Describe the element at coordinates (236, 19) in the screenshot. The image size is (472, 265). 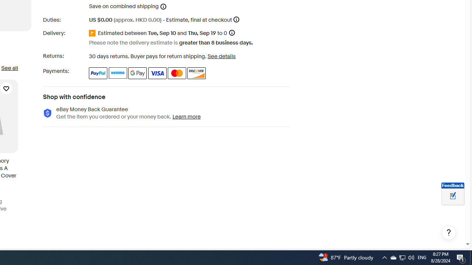
I see `More information` at that location.